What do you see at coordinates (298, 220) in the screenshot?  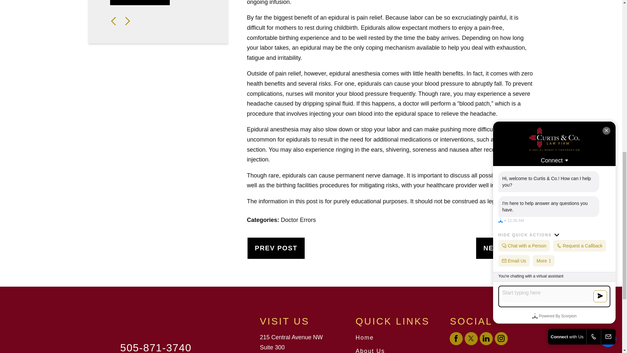 I see `Doctor Errors` at bounding box center [298, 220].